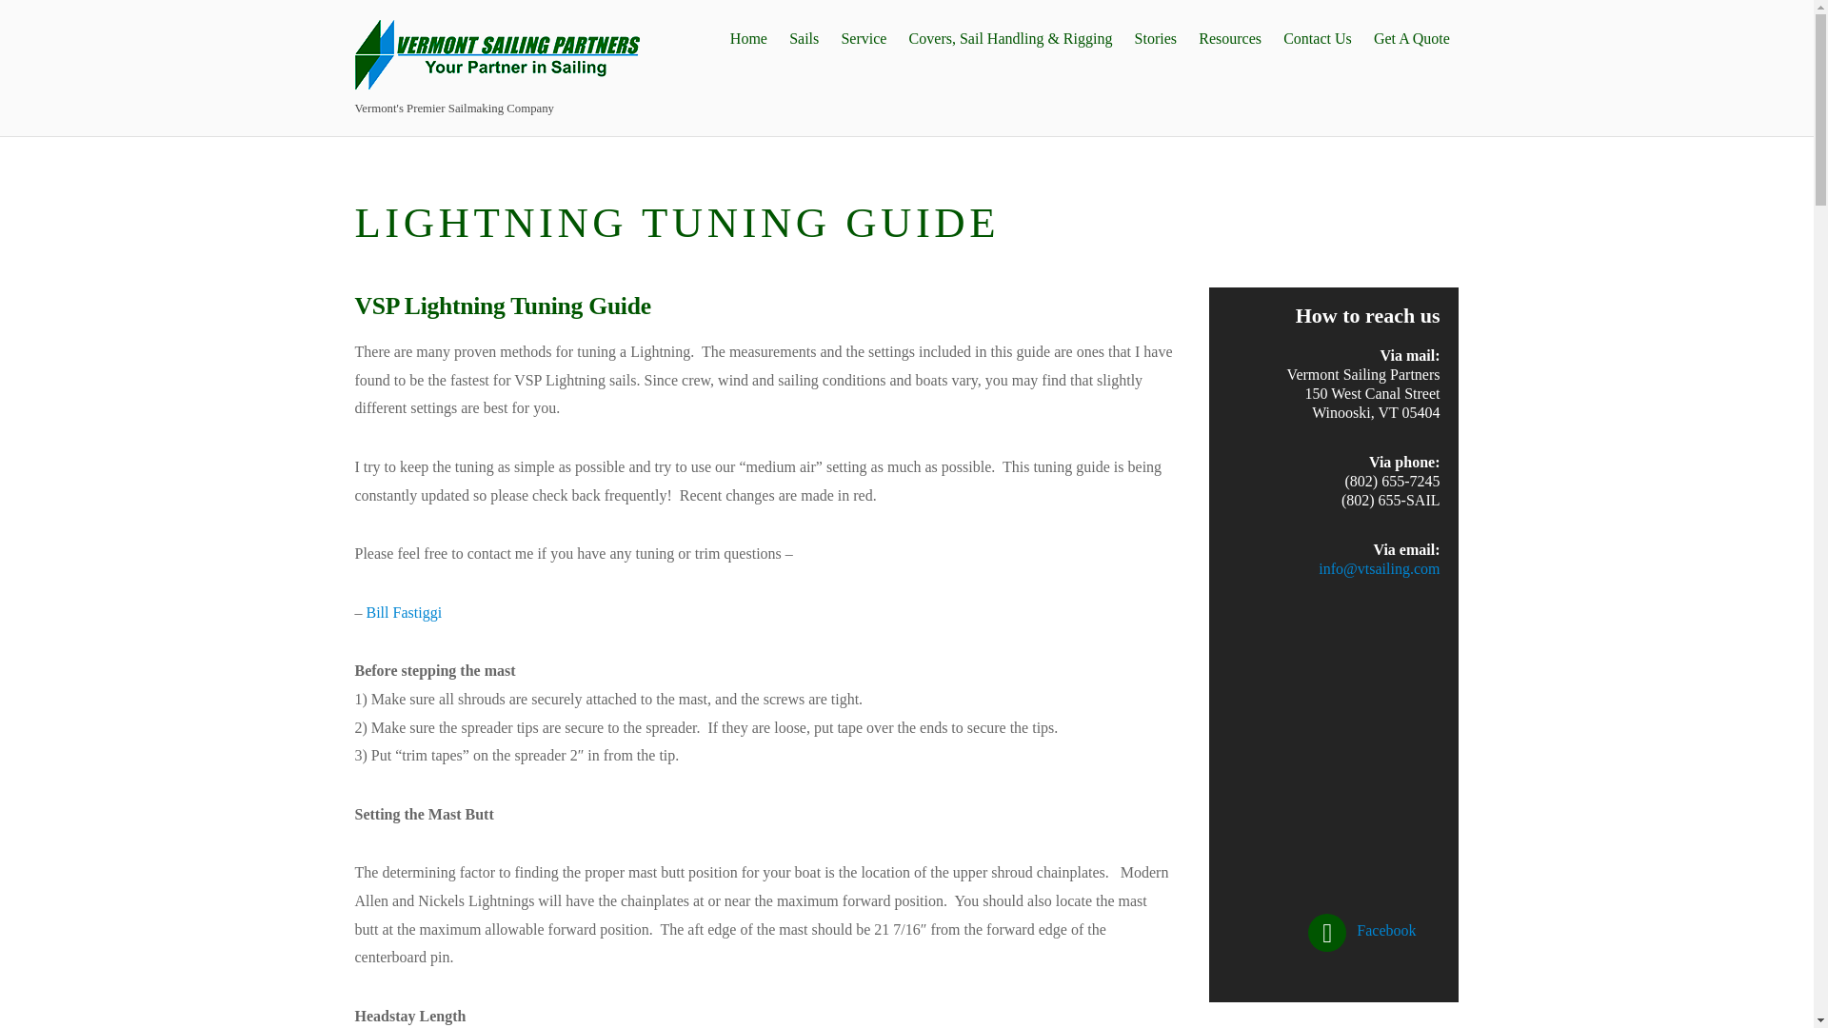  What do you see at coordinates (497, 55) in the screenshot?
I see `Vermont Sailing Partners` at bounding box center [497, 55].